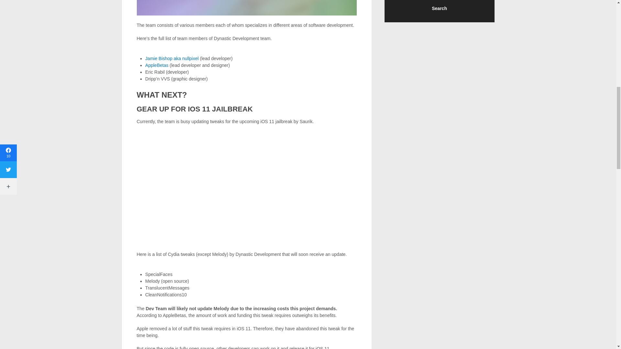  I want to click on AppleBetas, so click(157, 65).